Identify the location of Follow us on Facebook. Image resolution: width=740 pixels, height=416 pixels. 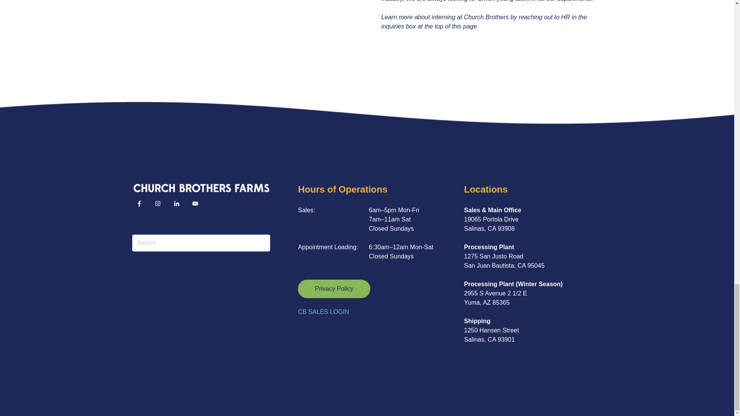
(139, 203).